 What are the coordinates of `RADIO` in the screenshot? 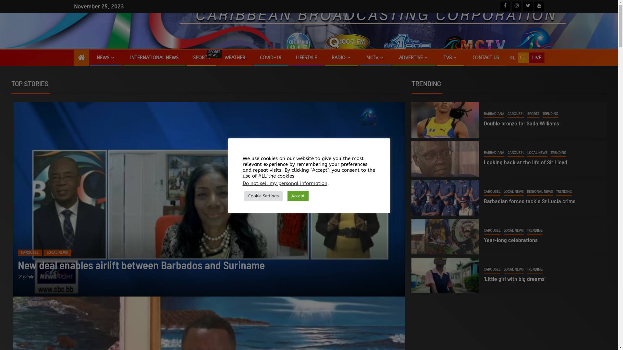 It's located at (342, 58).